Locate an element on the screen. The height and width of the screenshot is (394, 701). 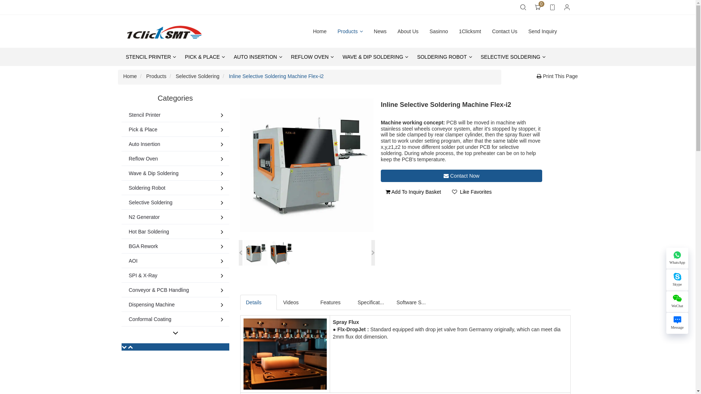
N2 Generator is located at coordinates (161, 217).